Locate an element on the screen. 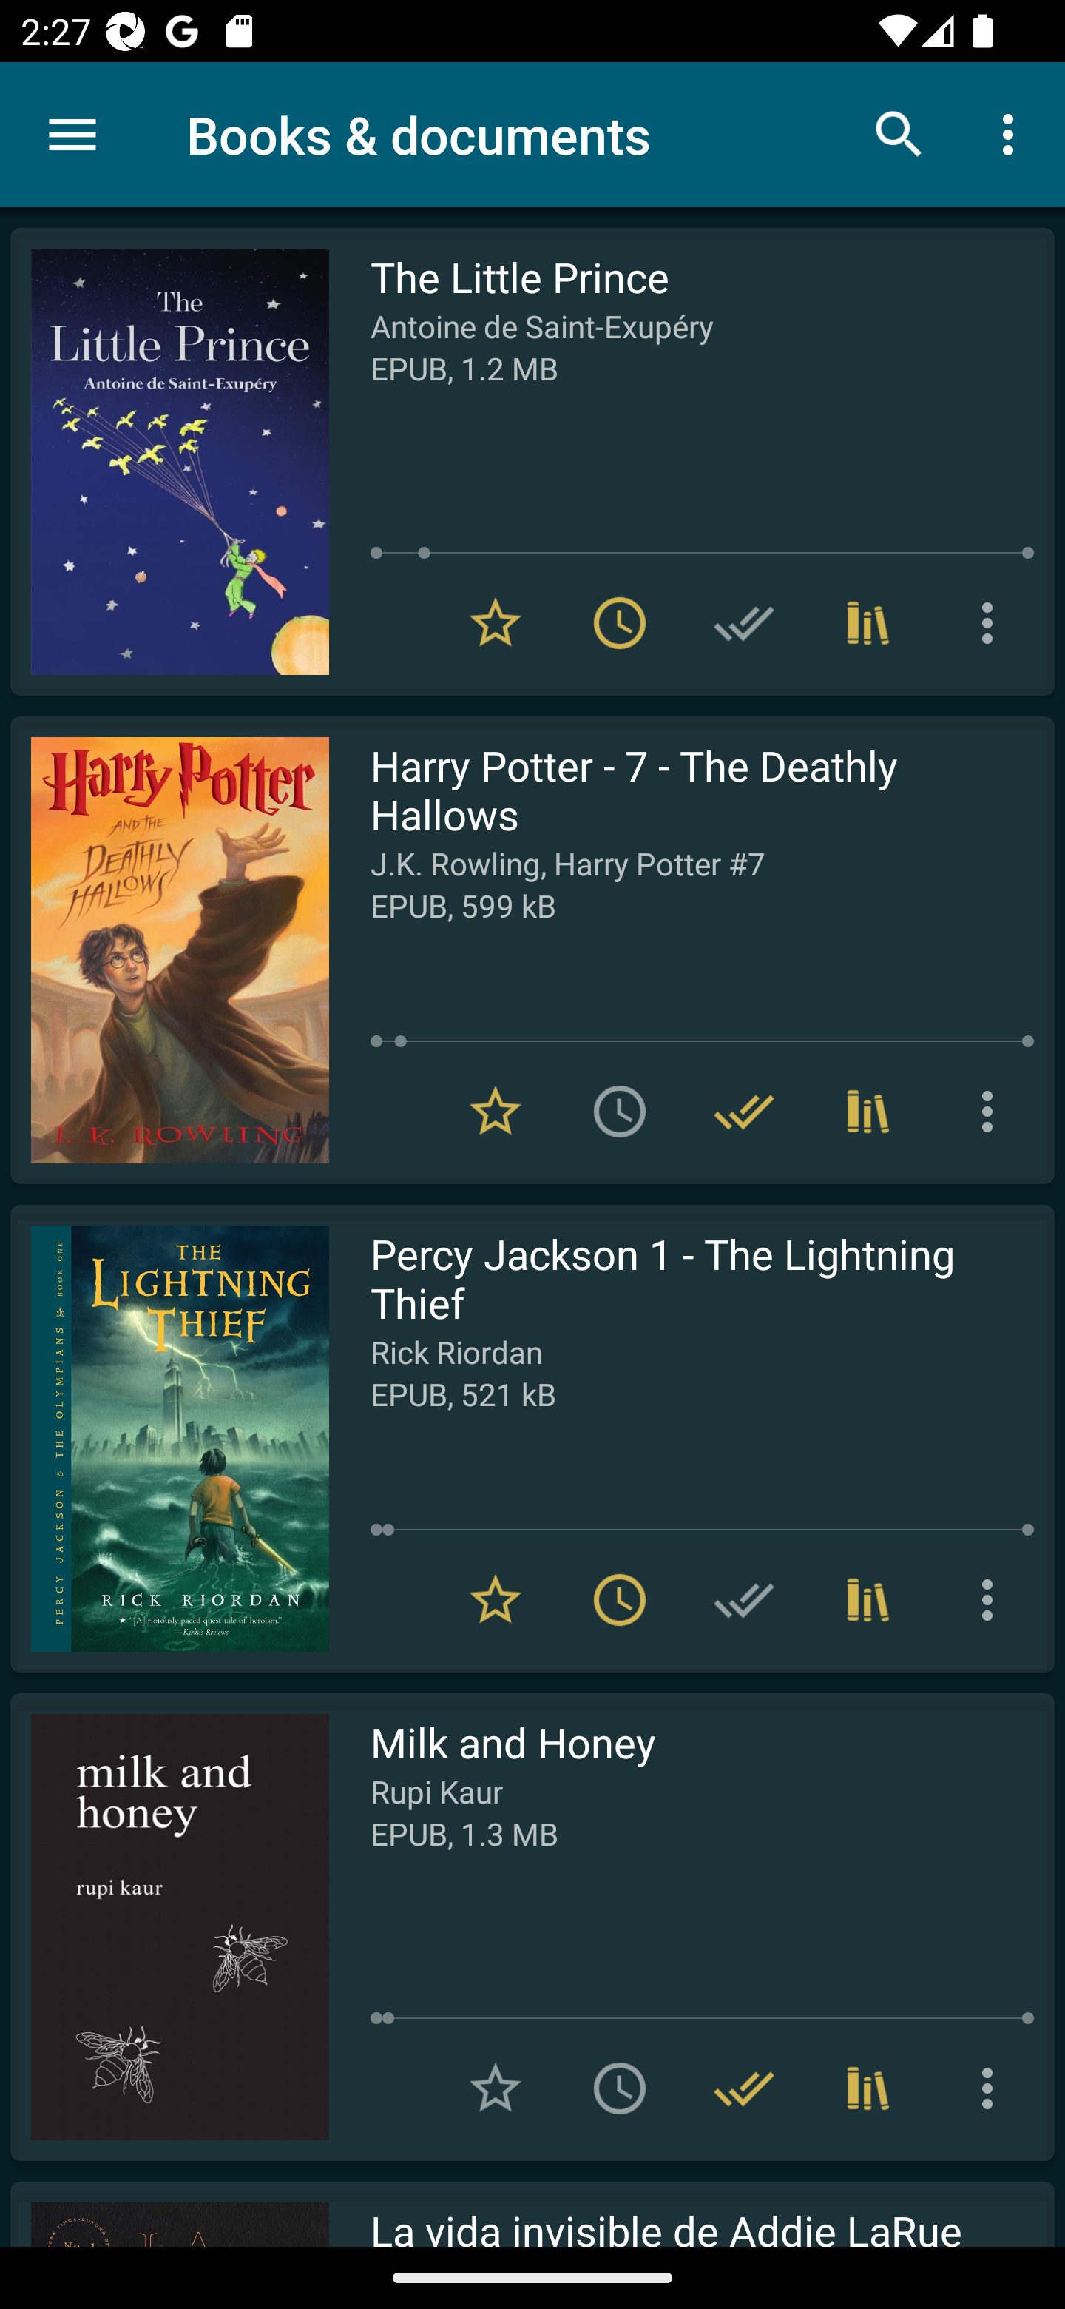 This screenshot has width=1065, height=2309. Remove from Favorites is located at coordinates (496, 1110).